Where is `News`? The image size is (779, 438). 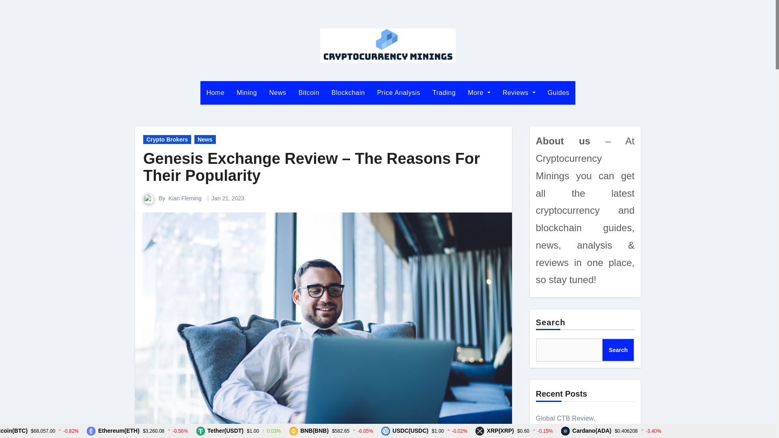 News is located at coordinates (204, 140).